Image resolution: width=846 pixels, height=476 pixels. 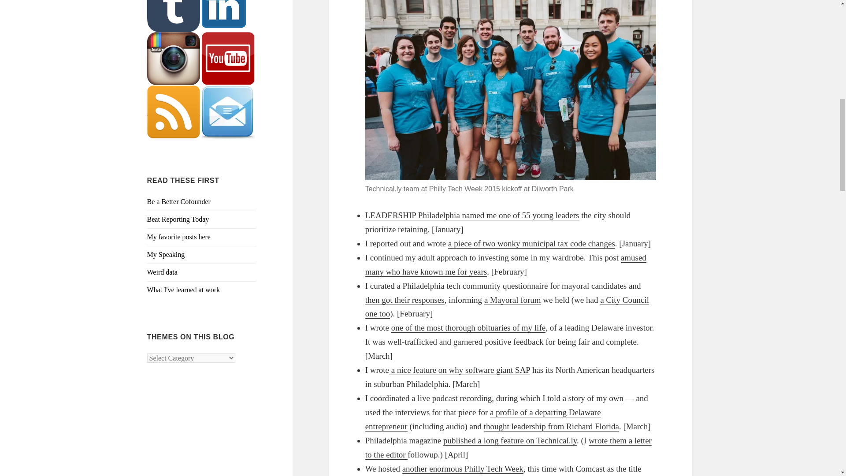 What do you see at coordinates (162, 272) in the screenshot?
I see `Weird data` at bounding box center [162, 272].